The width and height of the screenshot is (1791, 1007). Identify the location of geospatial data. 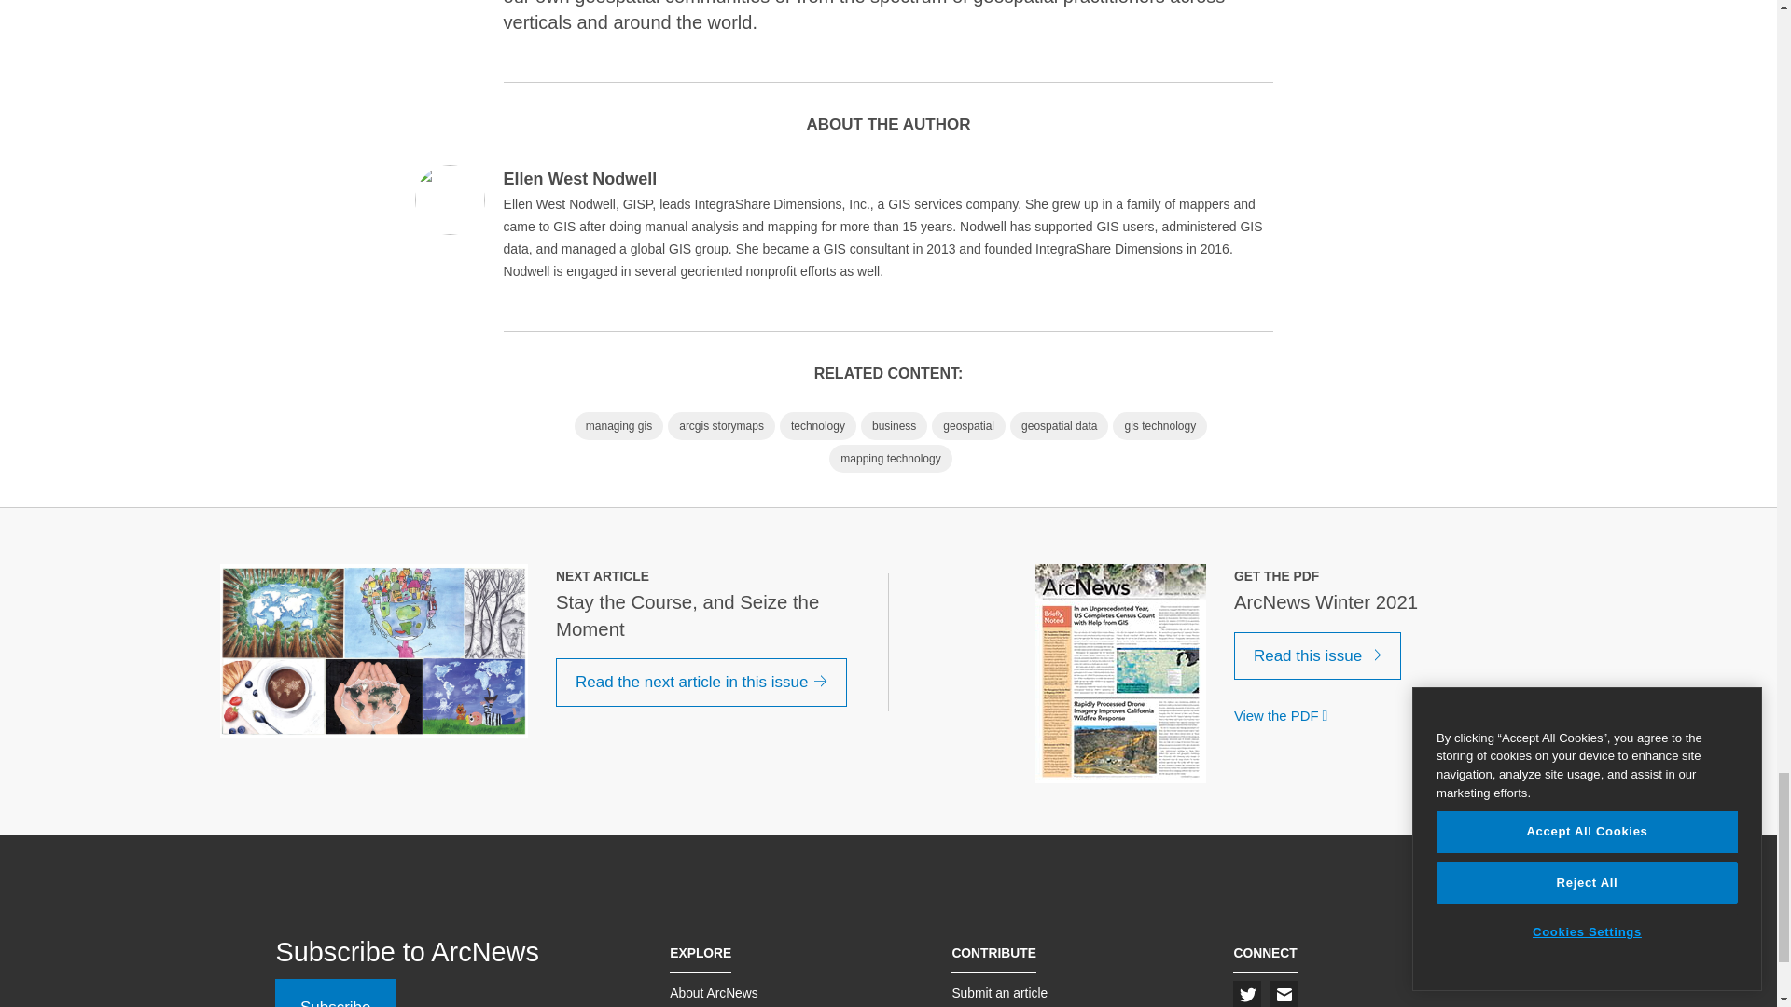
(1059, 425).